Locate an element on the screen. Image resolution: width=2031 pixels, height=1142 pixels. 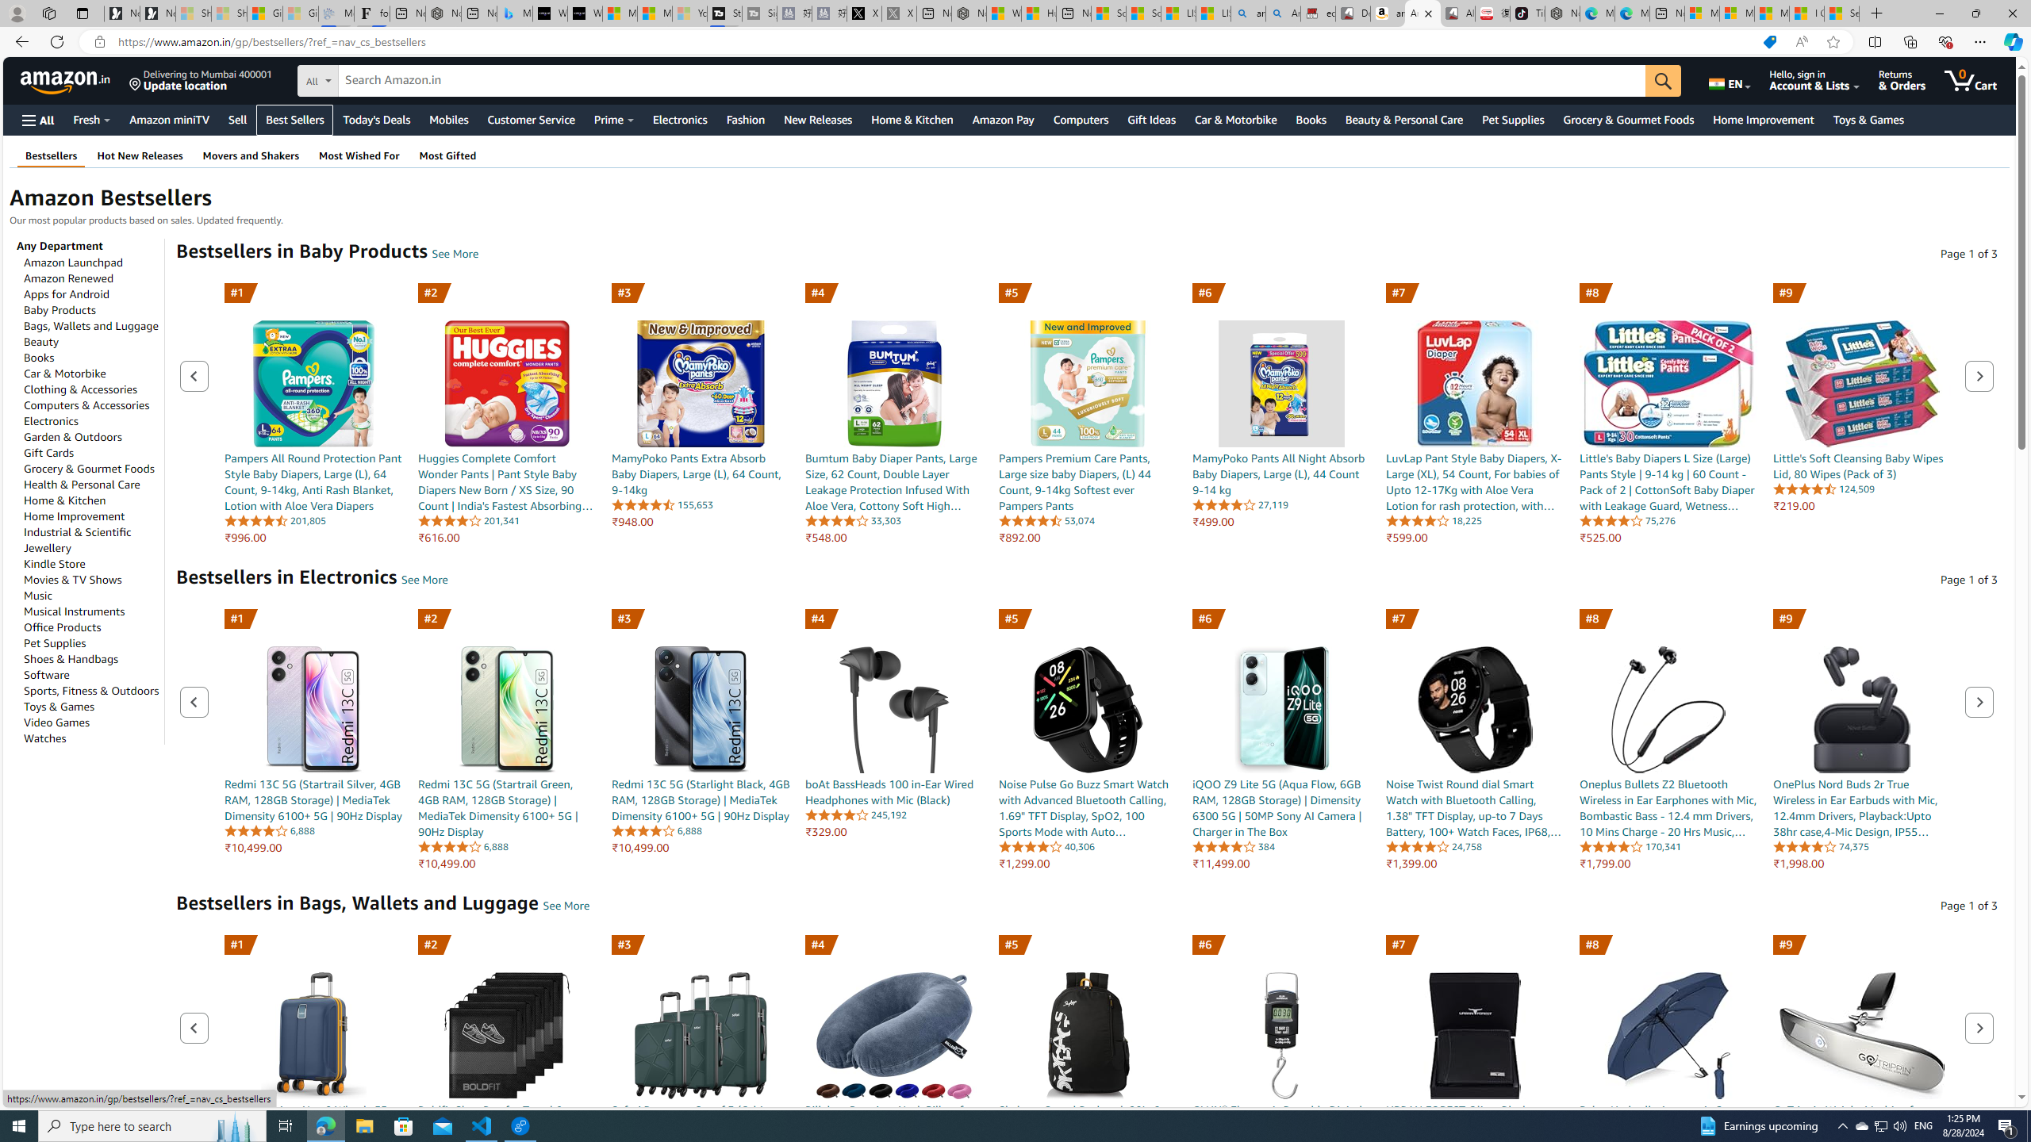
New Releases is located at coordinates (819, 119).